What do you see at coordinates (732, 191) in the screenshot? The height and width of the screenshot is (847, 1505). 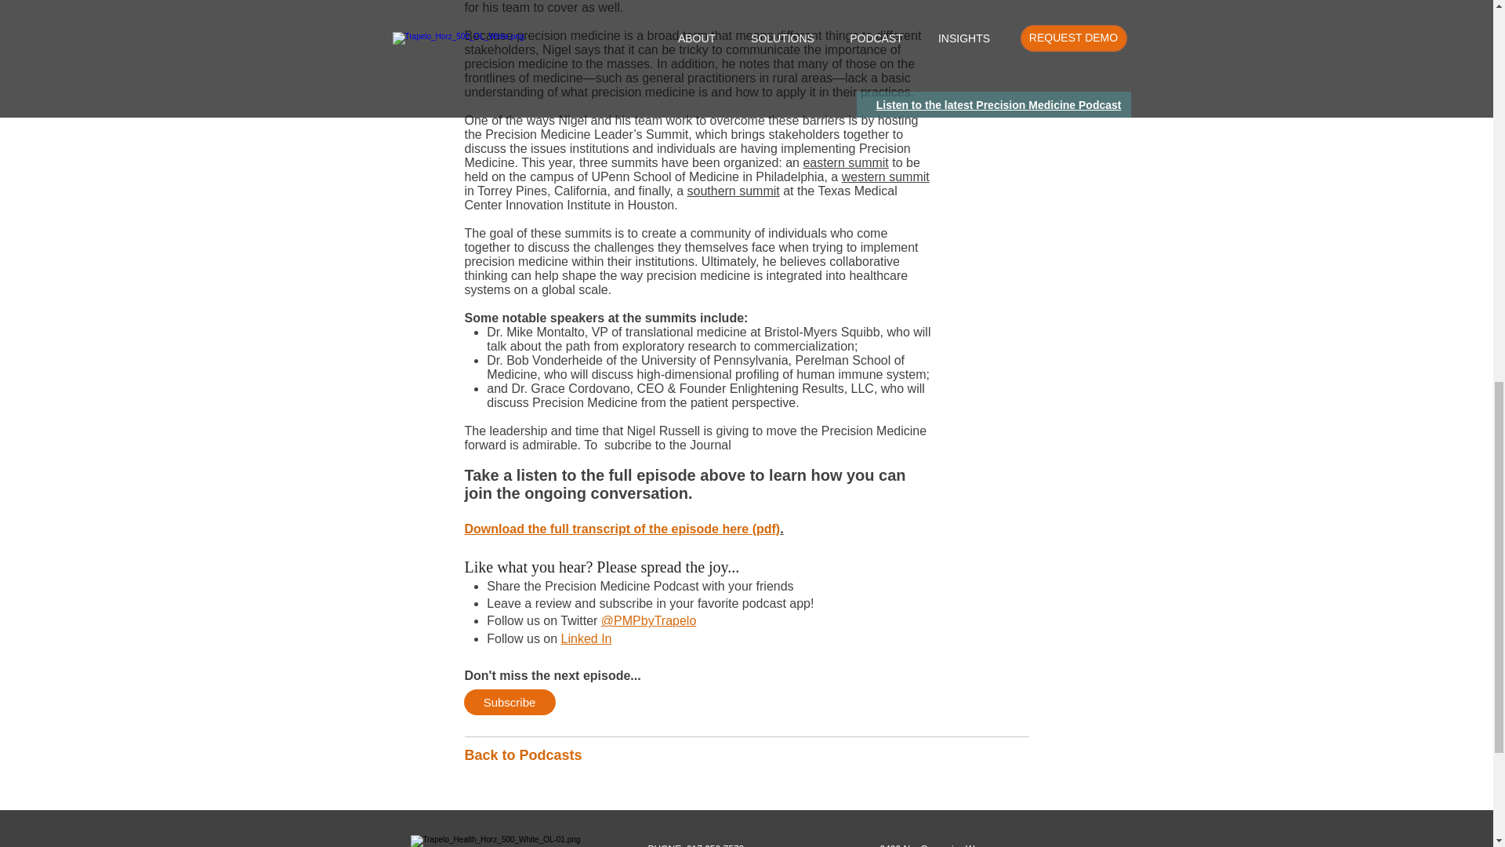 I see `southern summit` at bounding box center [732, 191].